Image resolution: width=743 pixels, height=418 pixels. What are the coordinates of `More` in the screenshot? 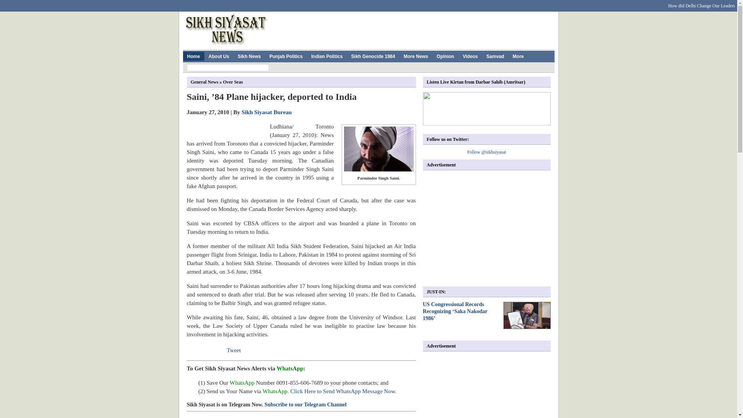 It's located at (518, 56).